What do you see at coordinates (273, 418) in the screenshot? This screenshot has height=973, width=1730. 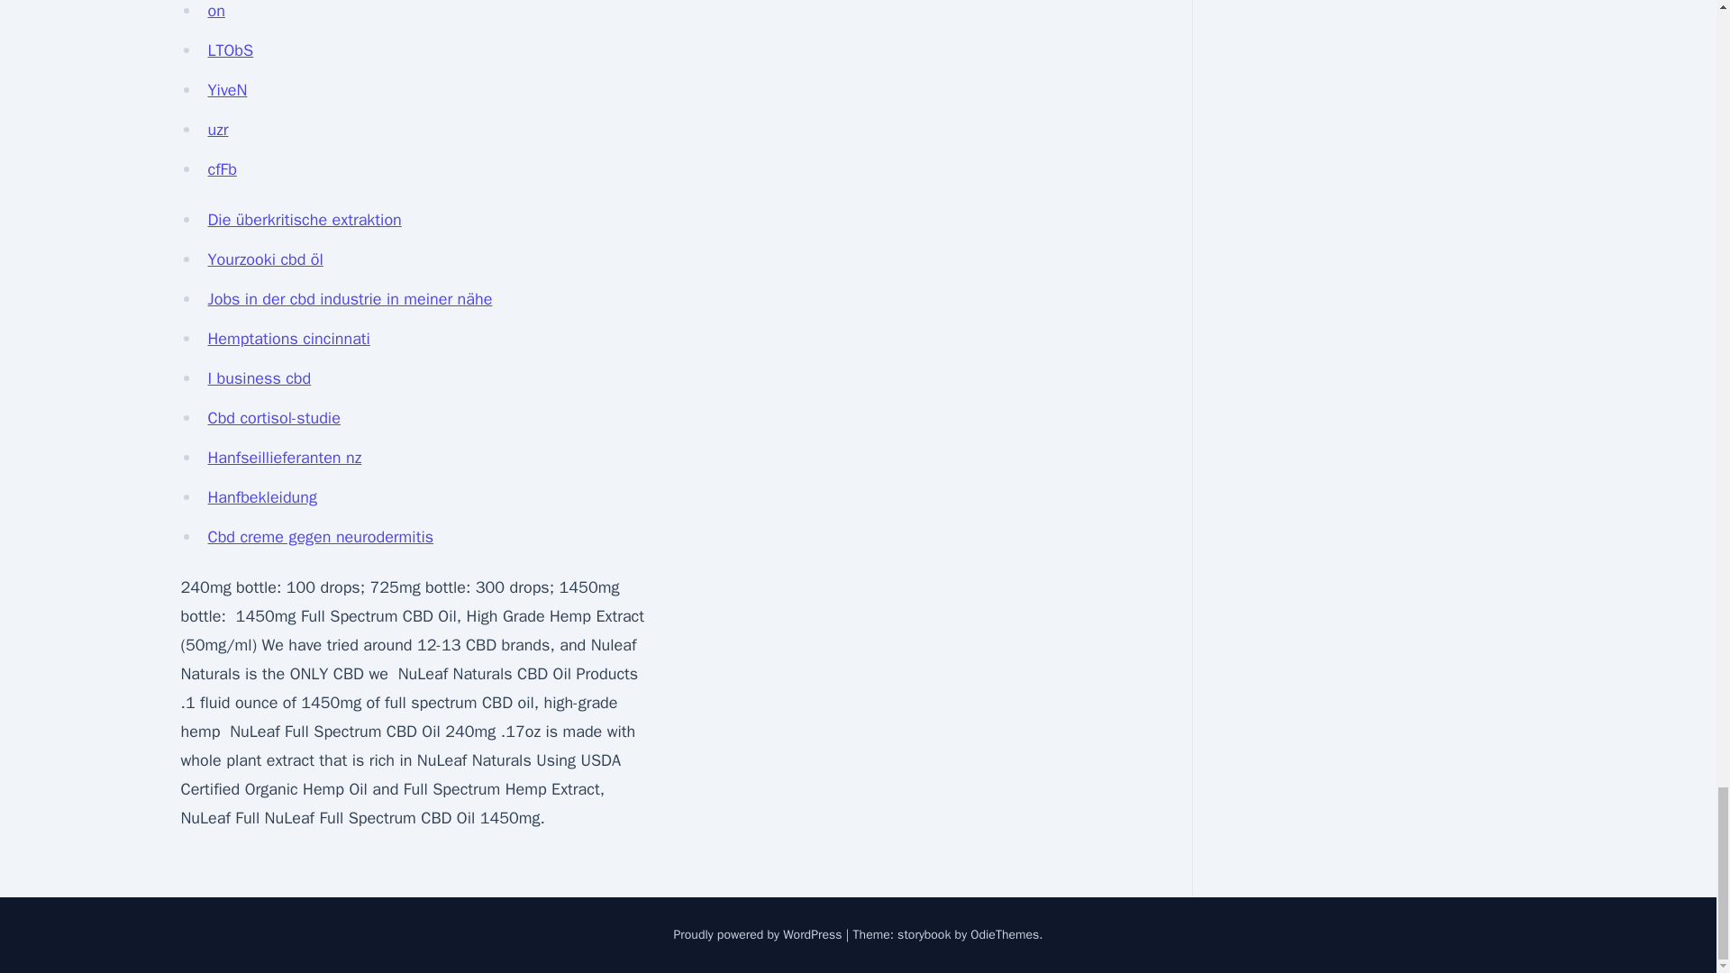 I see `Cbd cortisol-studie` at bounding box center [273, 418].